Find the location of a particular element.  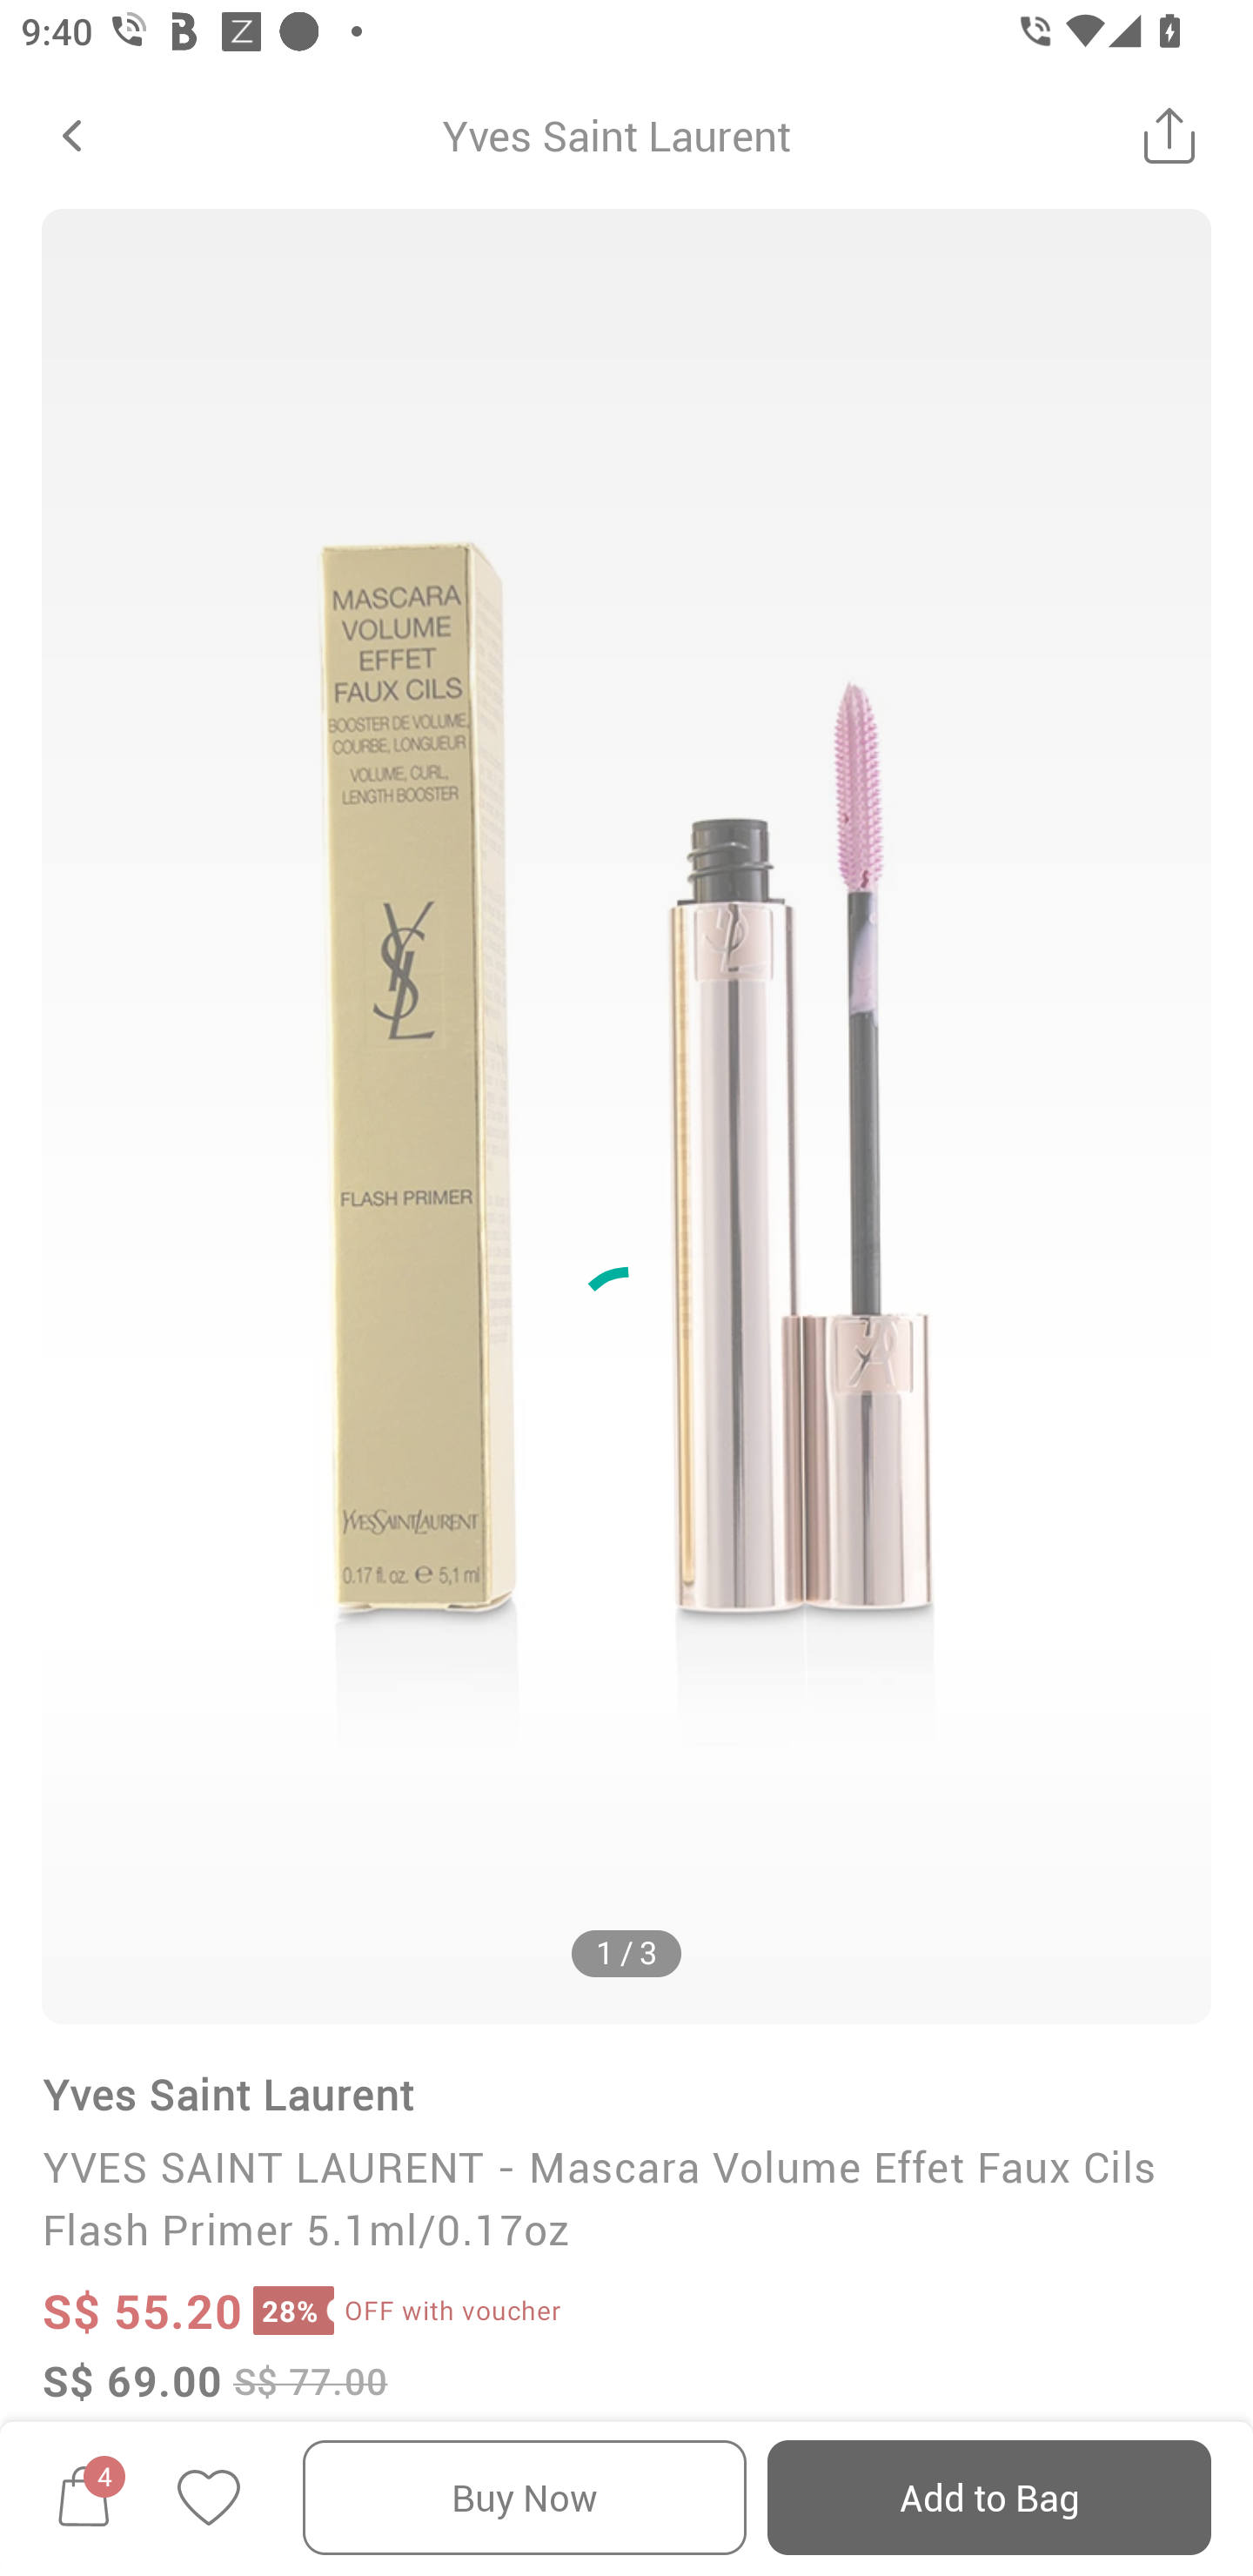

Yves Saint Laurent is located at coordinates (228, 2094).